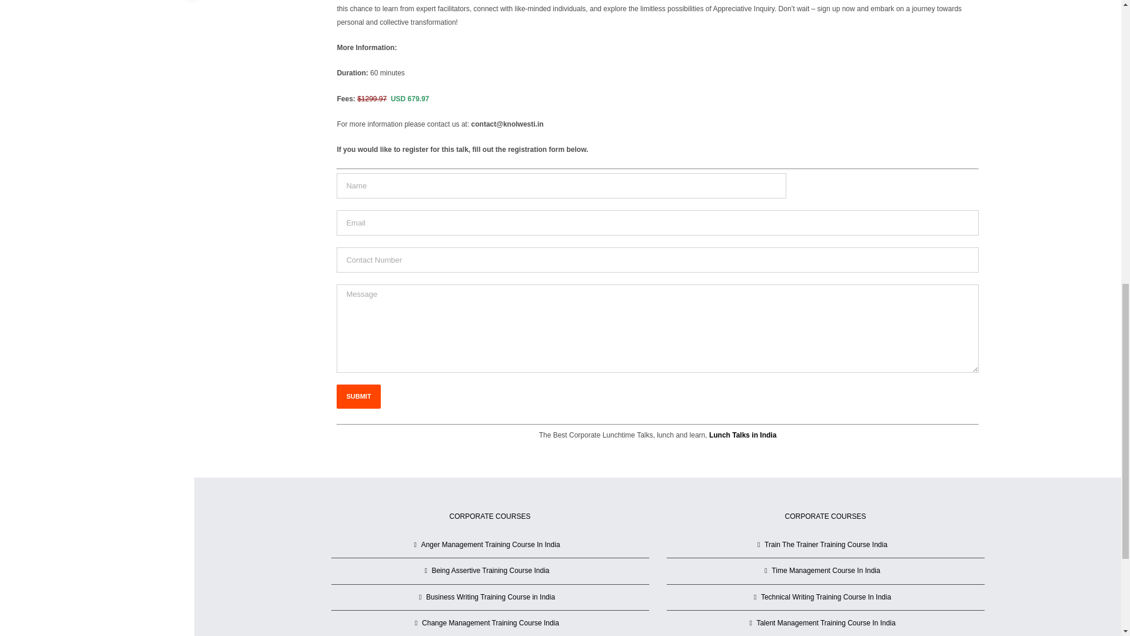  Describe the element at coordinates (826, 623) in the screenshot. I see `Talent Management Training Course In India` at that location.